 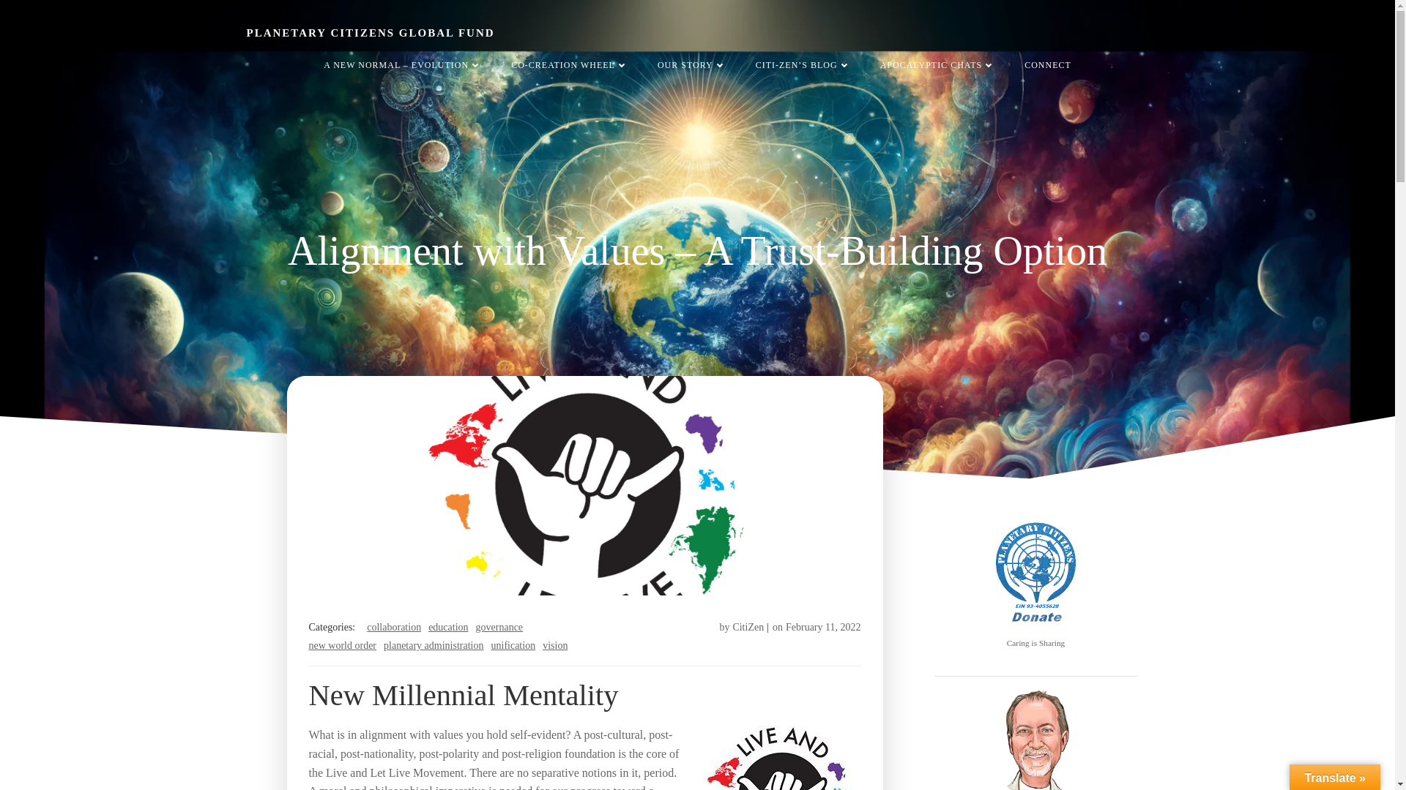 What do you see at coordinates (692, 64) in the screenshot?
I see `OUR STORY` at bounding box center [692, 64].